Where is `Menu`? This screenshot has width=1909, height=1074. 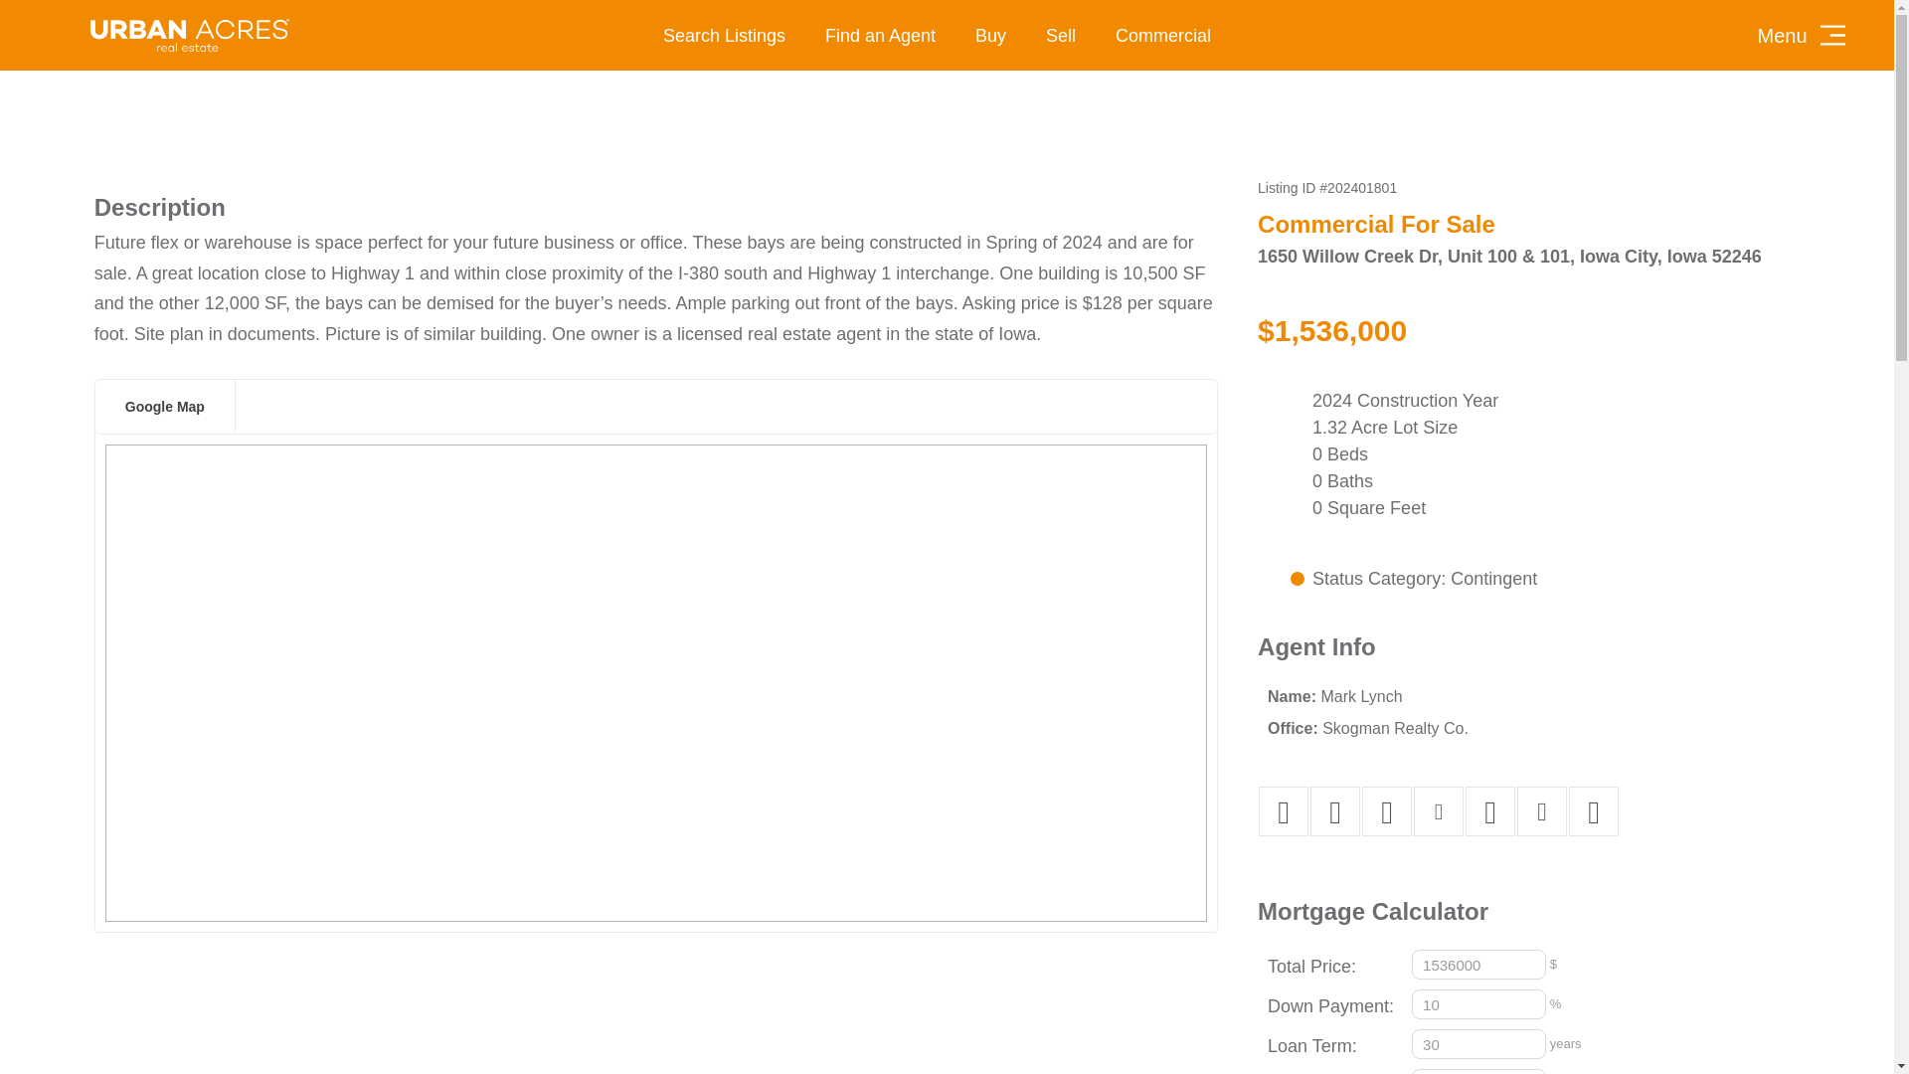 Menu is located at coordinates (1803, 34).